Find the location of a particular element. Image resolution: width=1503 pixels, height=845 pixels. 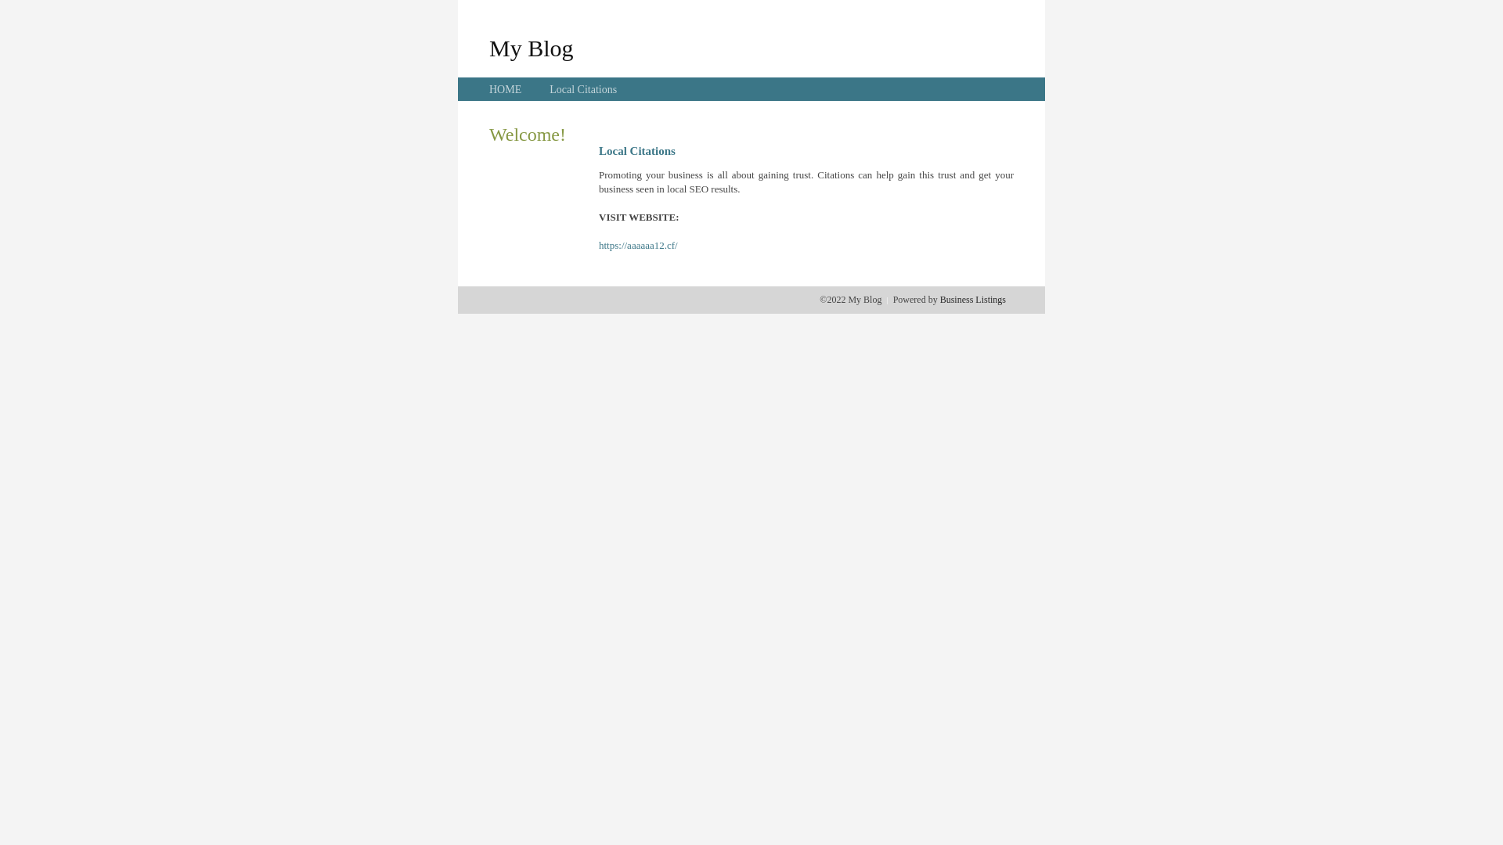

My Blog is located at coordinates (532, 48).